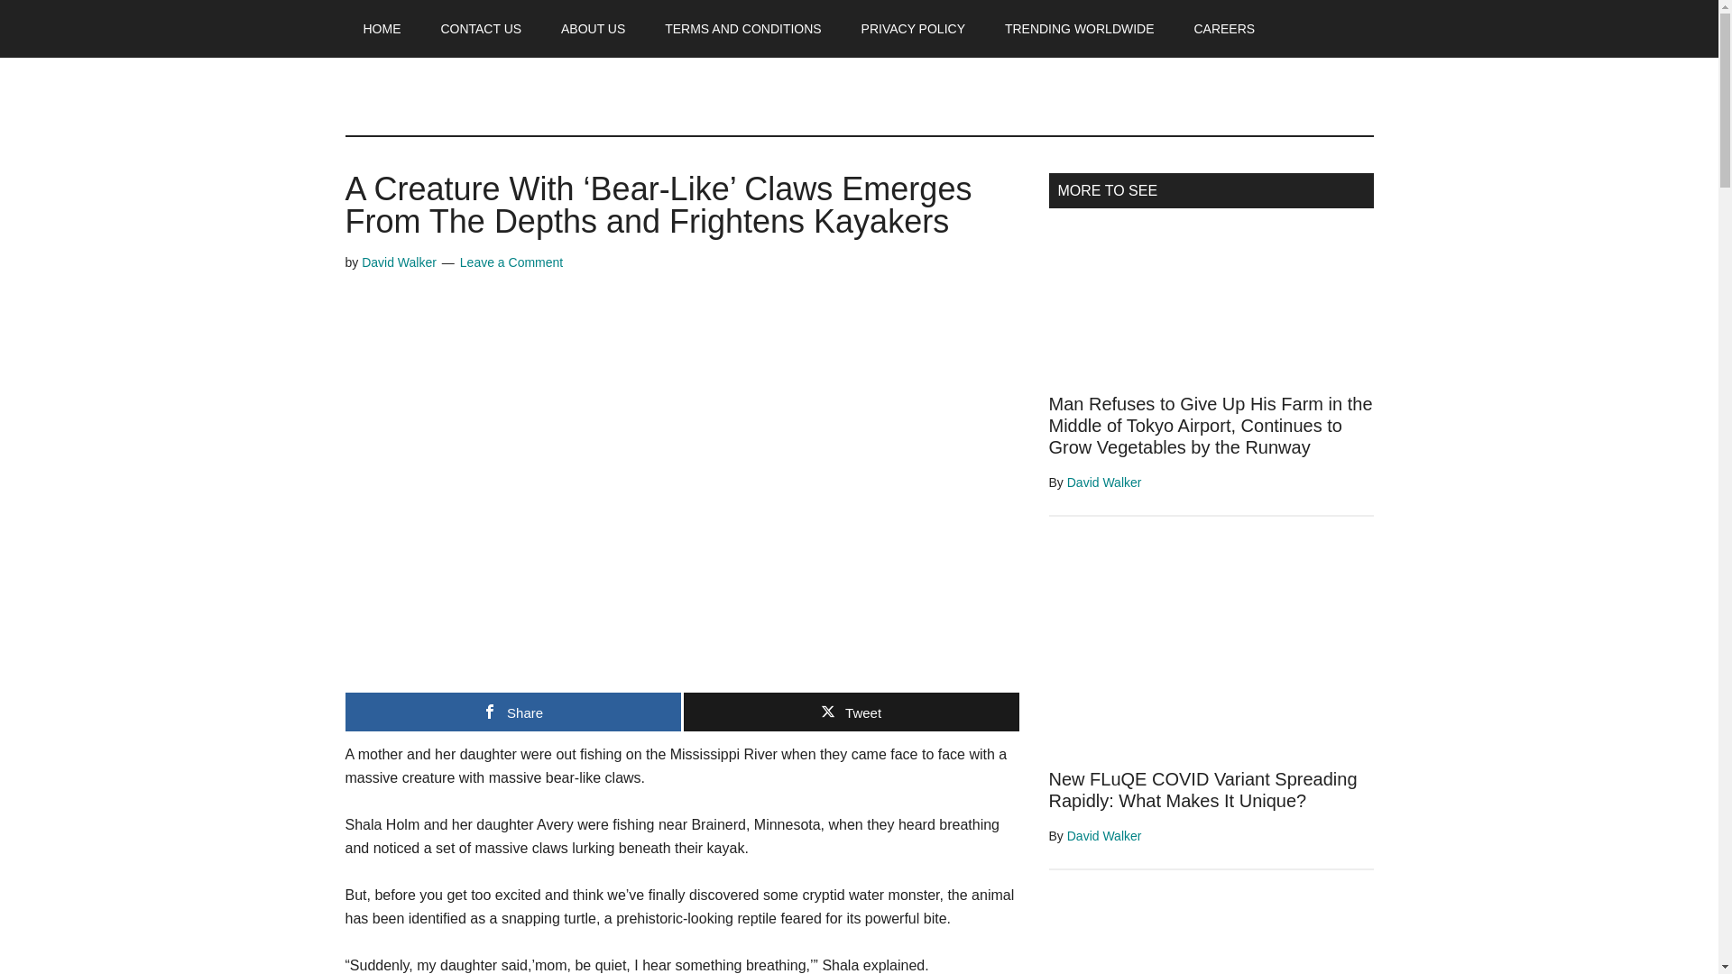 The height and width of the screenshot is (974, 1732). Describe the element at coordinates (512, 712) in the screenshot. I see `Share` at that location.